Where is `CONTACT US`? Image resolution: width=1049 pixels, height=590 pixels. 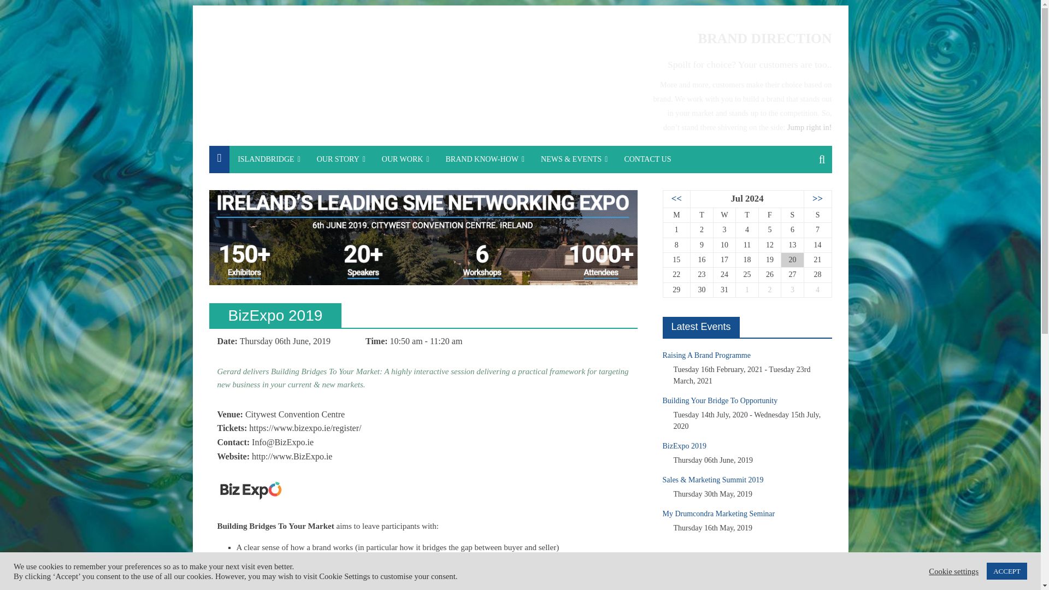
CONTACT US is located at coordinates (647, 160).